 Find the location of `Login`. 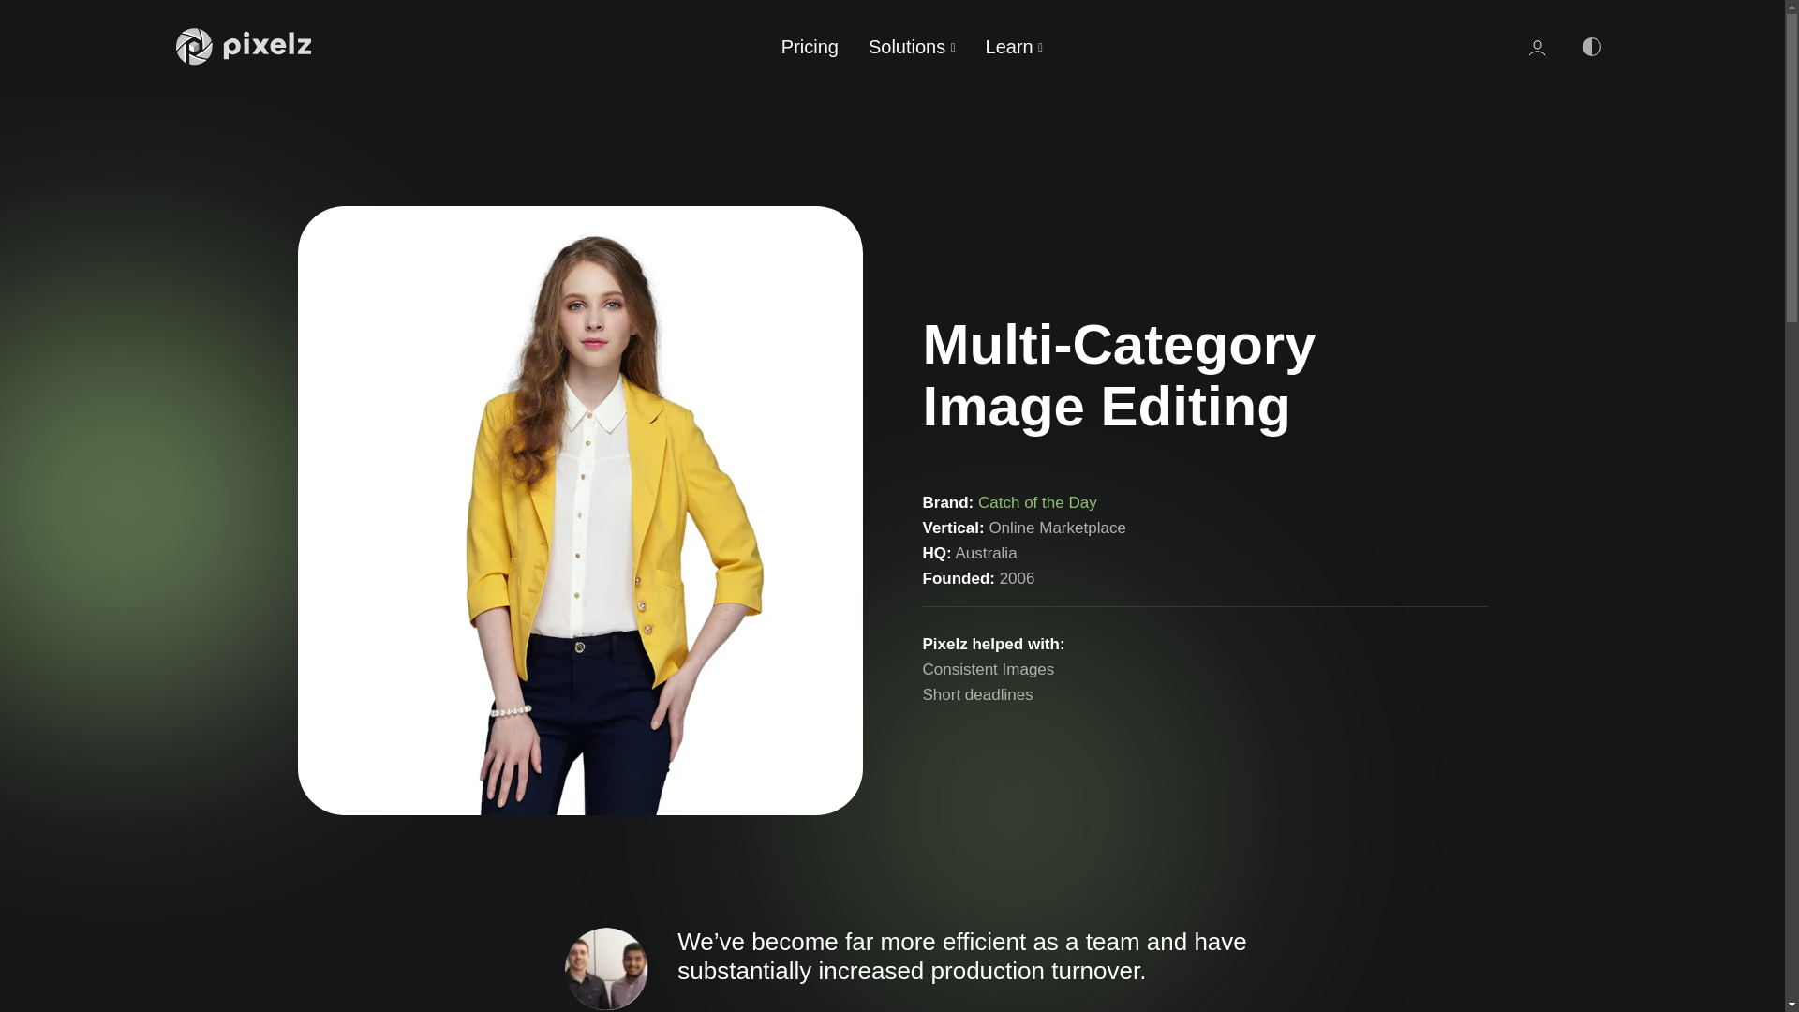

Login is located at coordinates (1537, 47).